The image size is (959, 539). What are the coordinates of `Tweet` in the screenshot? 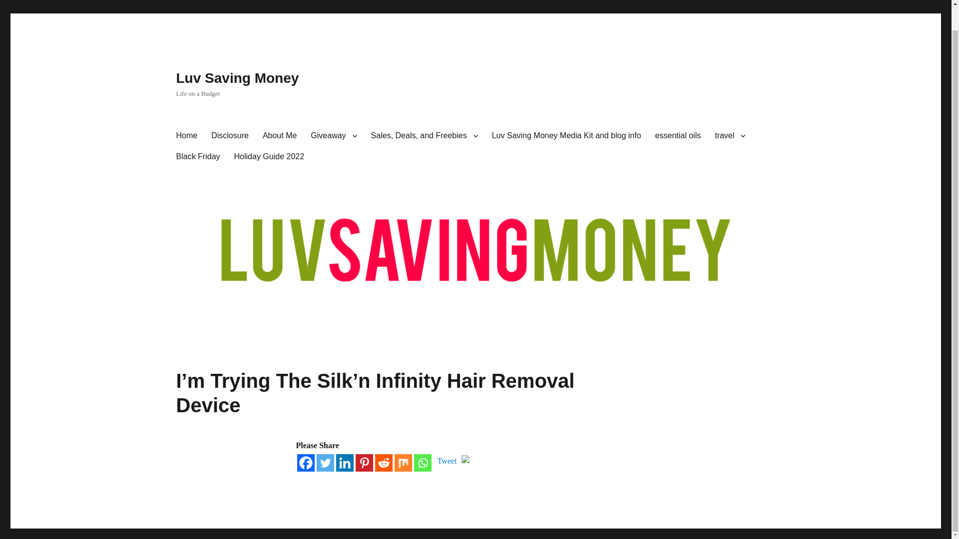 It's located at (447, 461).